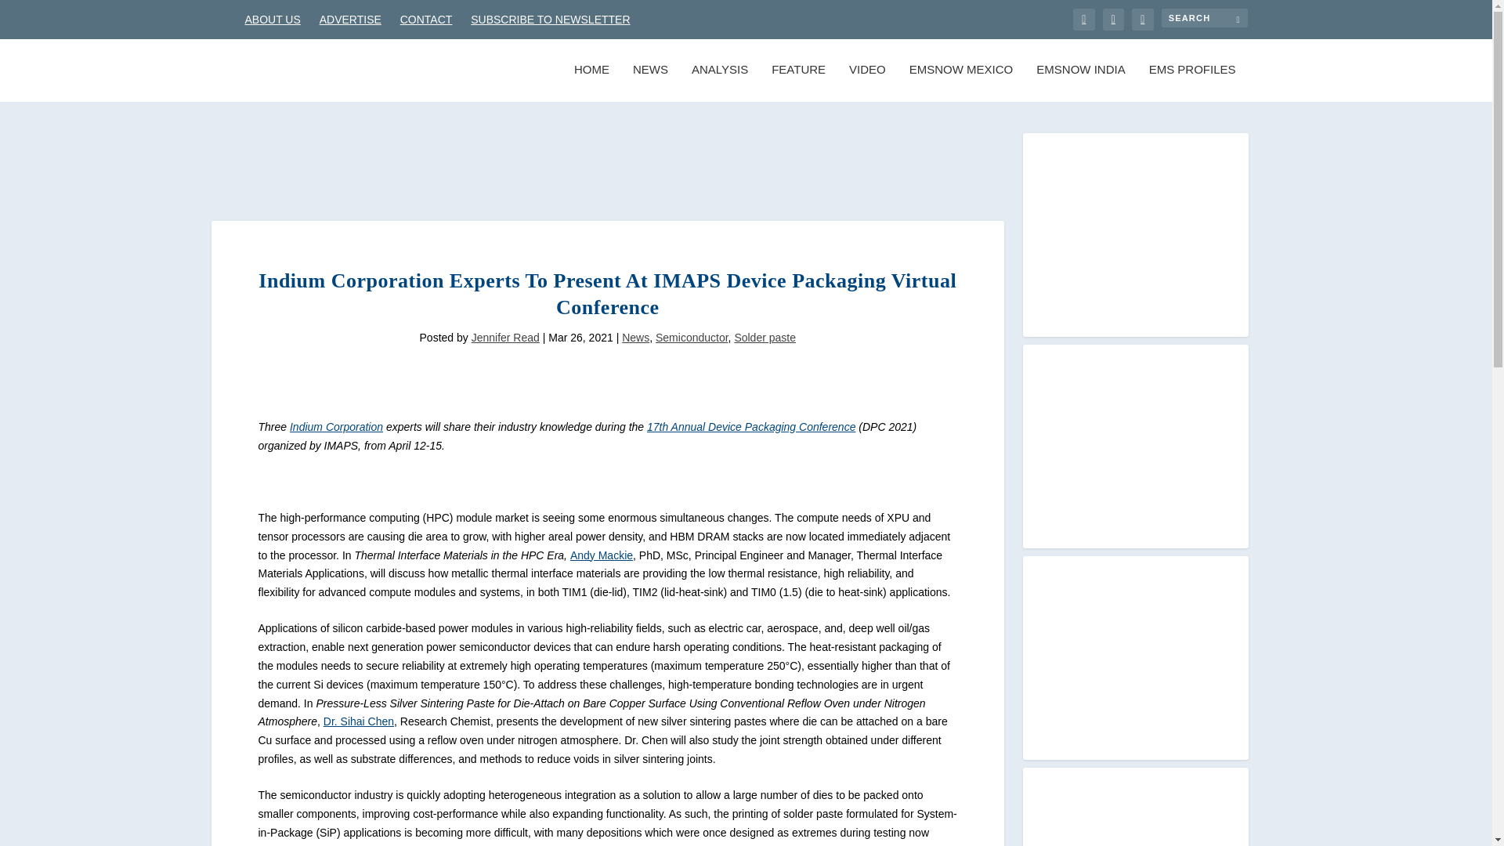  I want to click on Semiconductor, so click(692, 337).